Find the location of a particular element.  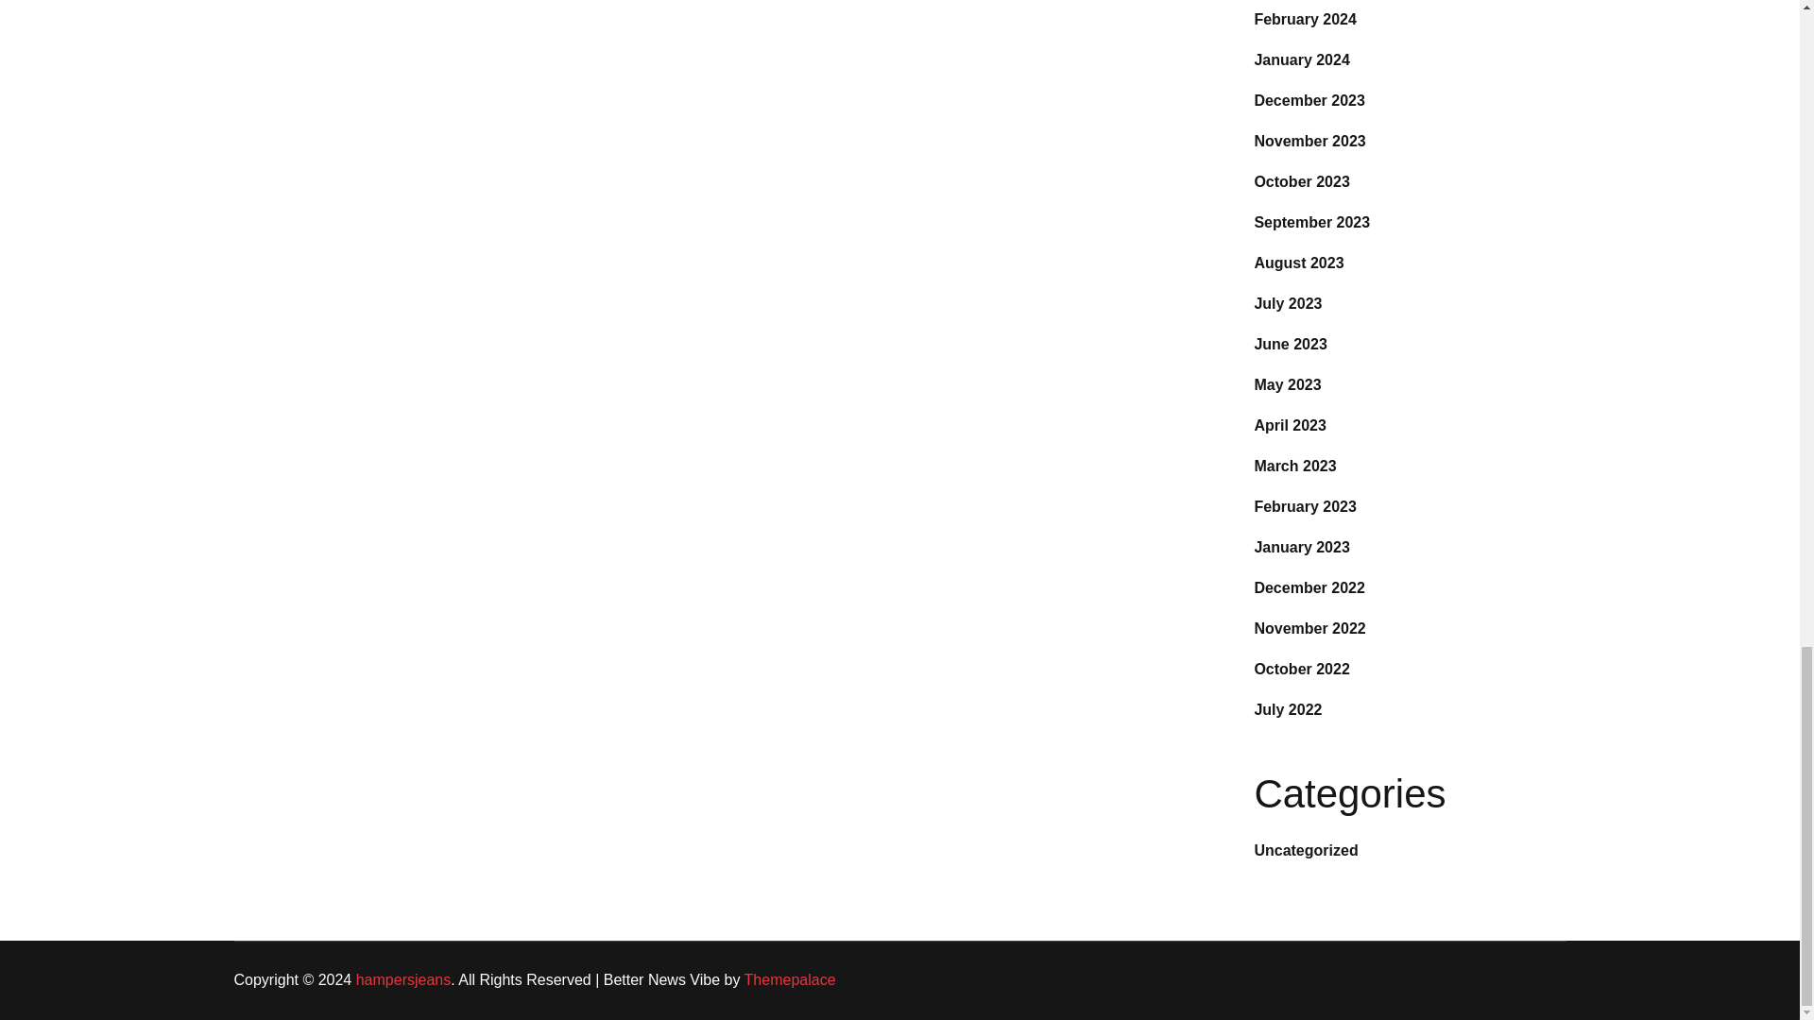

November 2022 is located at coordinates (1309, 627).